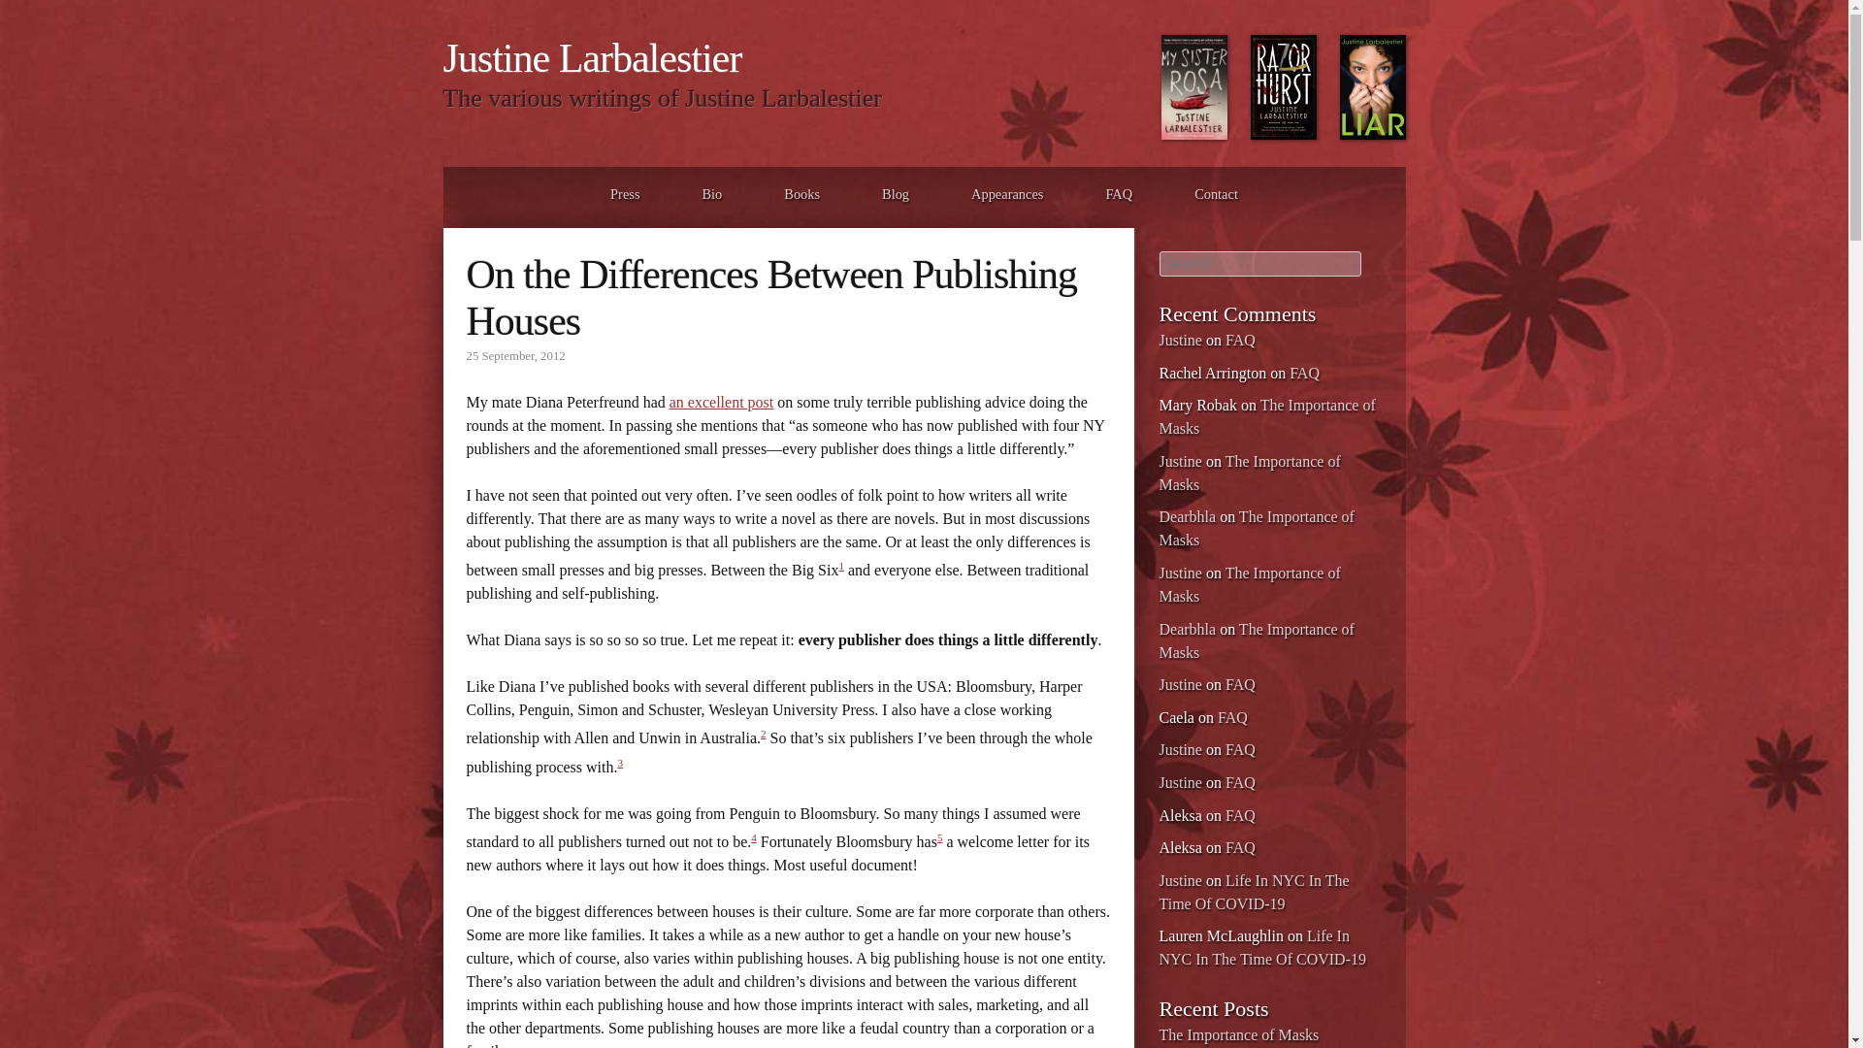  What do you see at coordinates (712, 193) in the screenshot?
I see `Bio` at bounding box center [712, 193].